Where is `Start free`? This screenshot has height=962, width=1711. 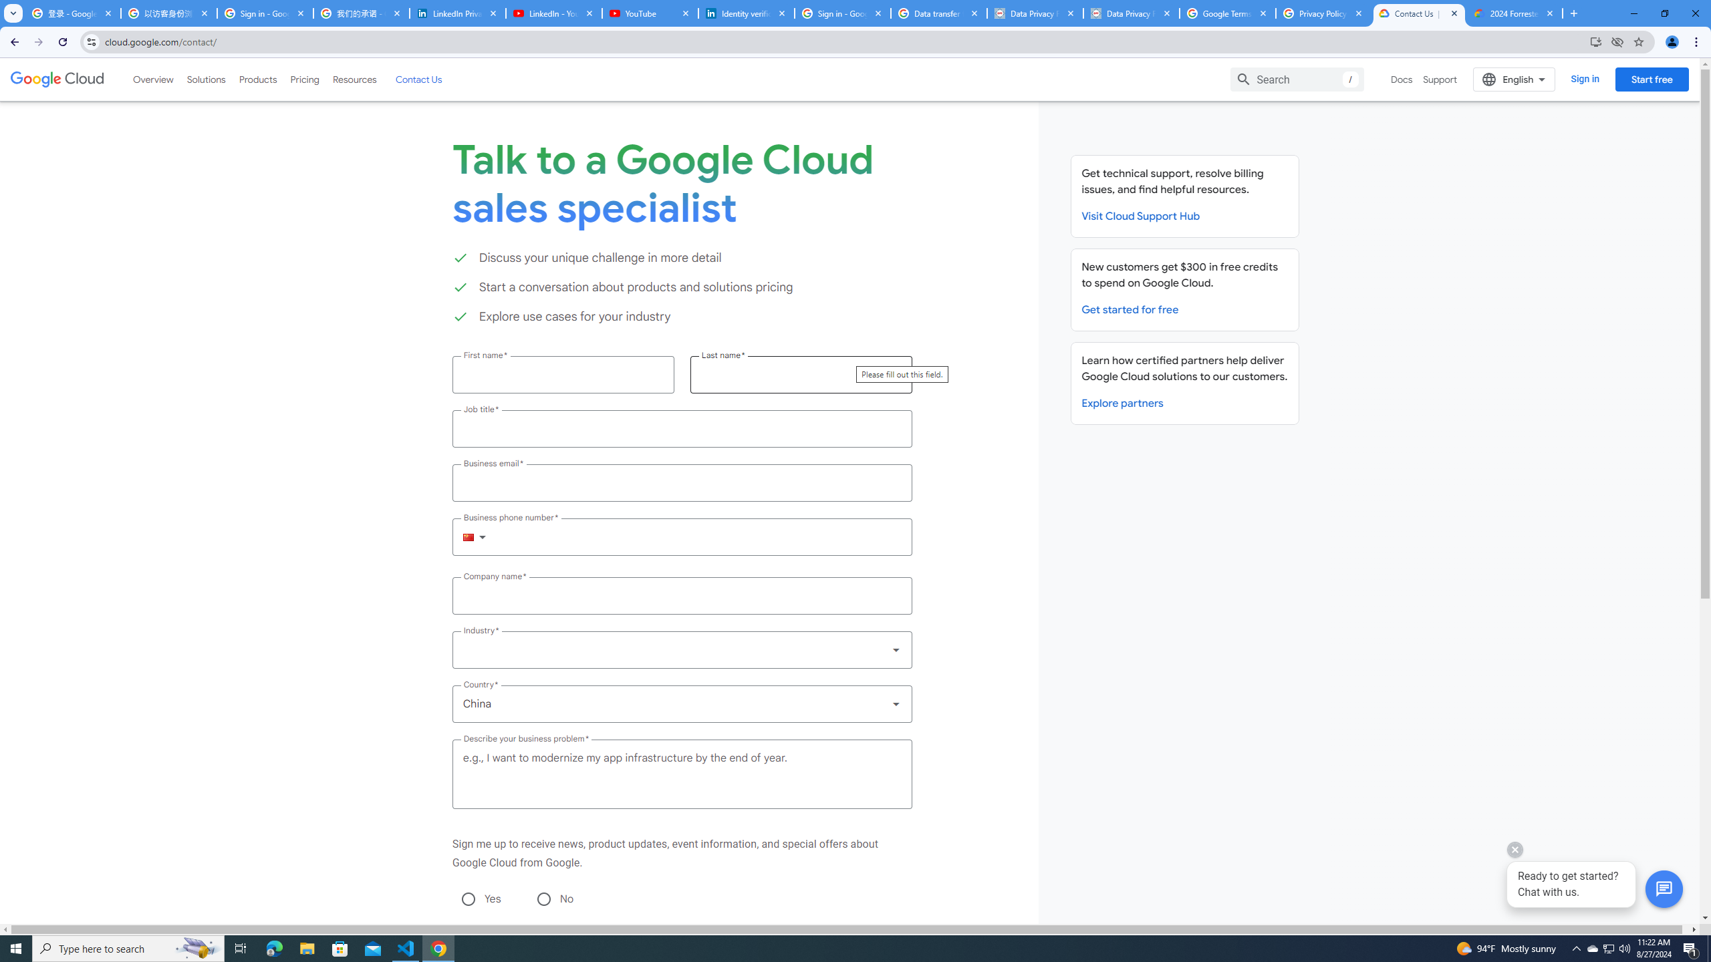
Start free is located at coordinates (1652, 79).